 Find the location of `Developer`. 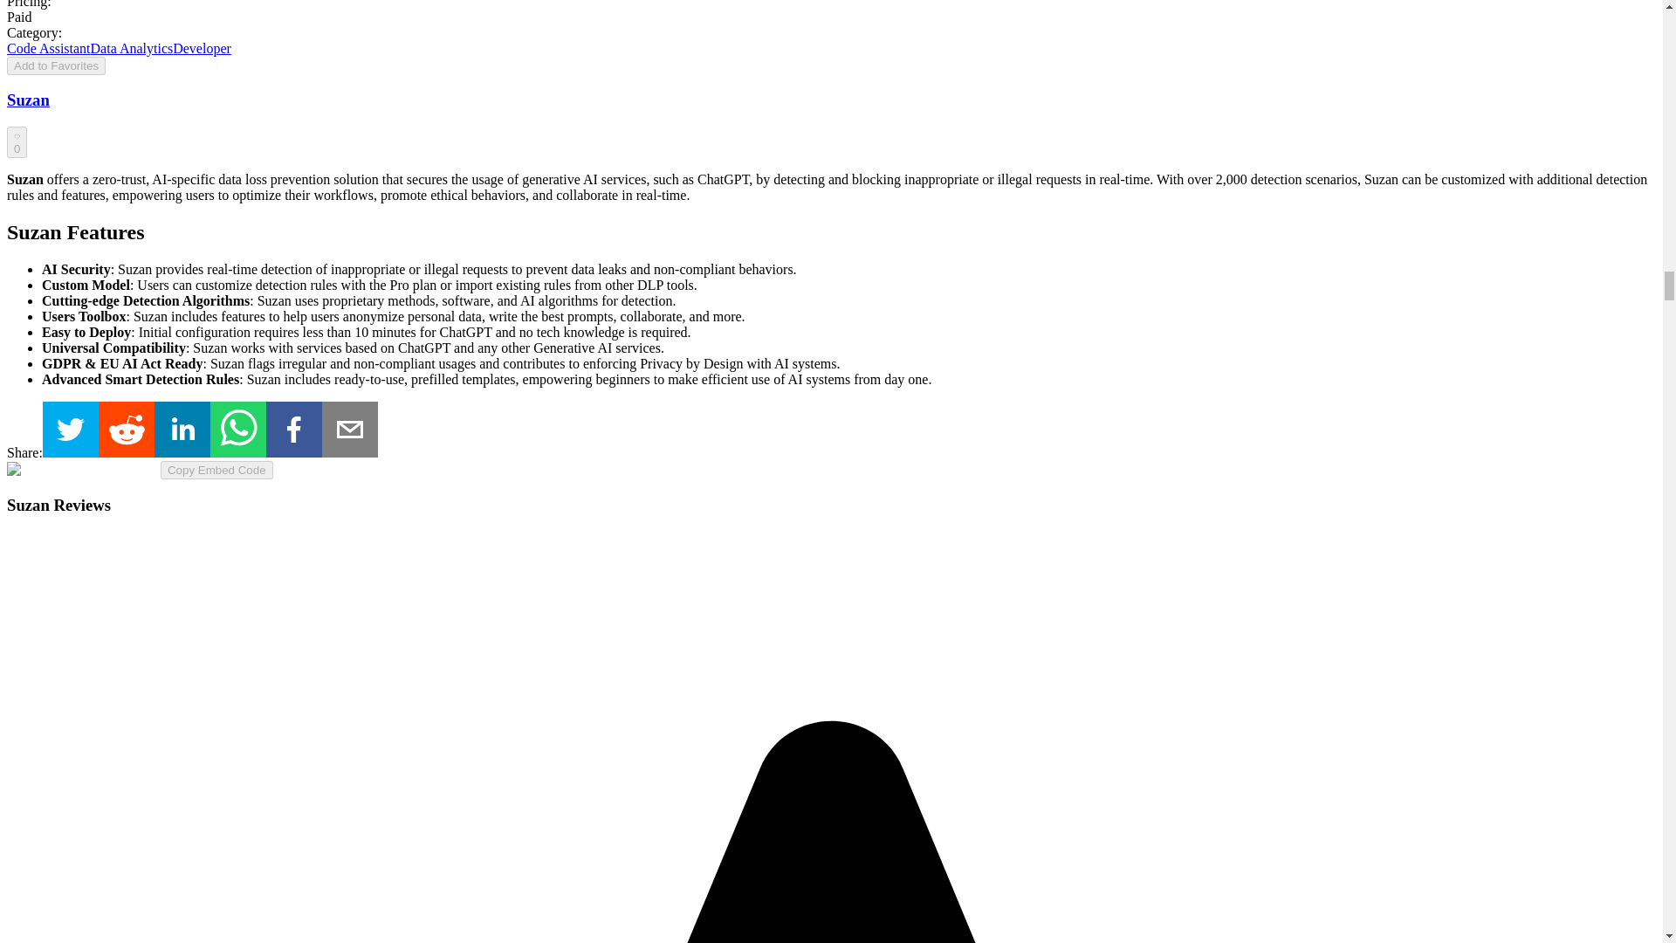

Developer is located at coordinates (201, 48).